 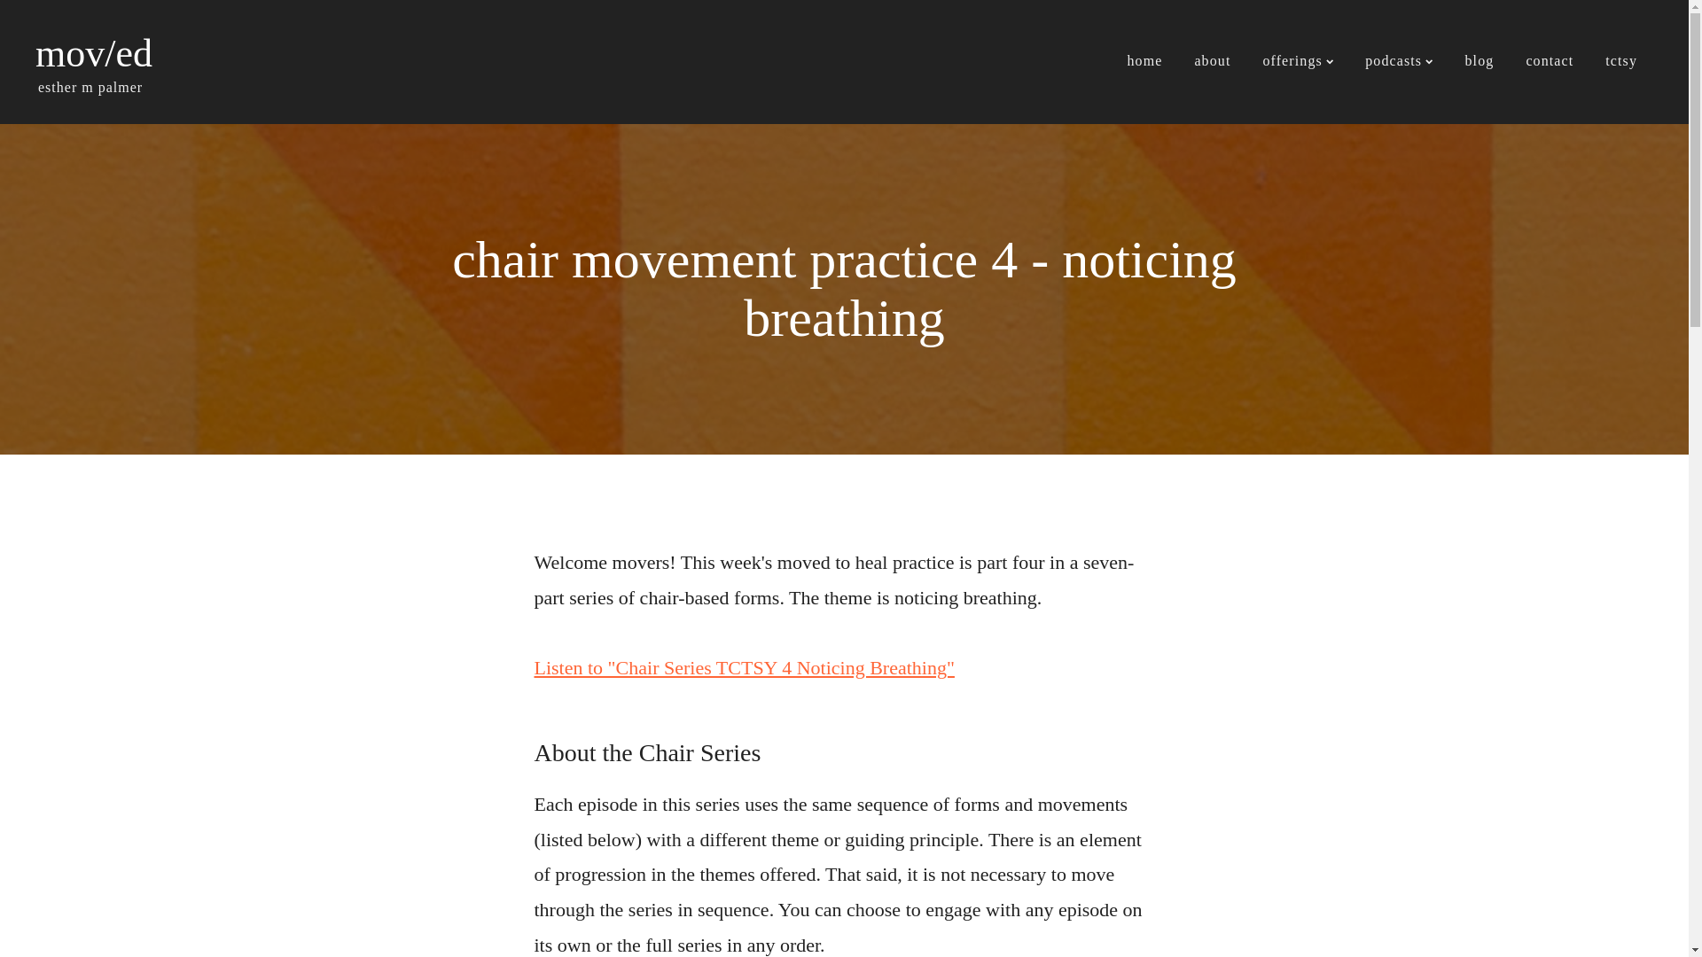 What do you see at coordinates (1298, 62) in the screenshot?
I see `offerings` at bounding box center [1298, 62].